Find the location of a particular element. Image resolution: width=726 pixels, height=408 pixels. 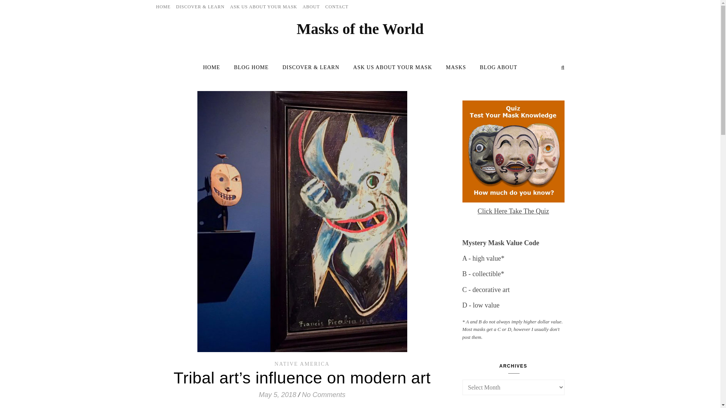

ASK US ABOUT YOUR MASK is located at coordinates (263, 7).